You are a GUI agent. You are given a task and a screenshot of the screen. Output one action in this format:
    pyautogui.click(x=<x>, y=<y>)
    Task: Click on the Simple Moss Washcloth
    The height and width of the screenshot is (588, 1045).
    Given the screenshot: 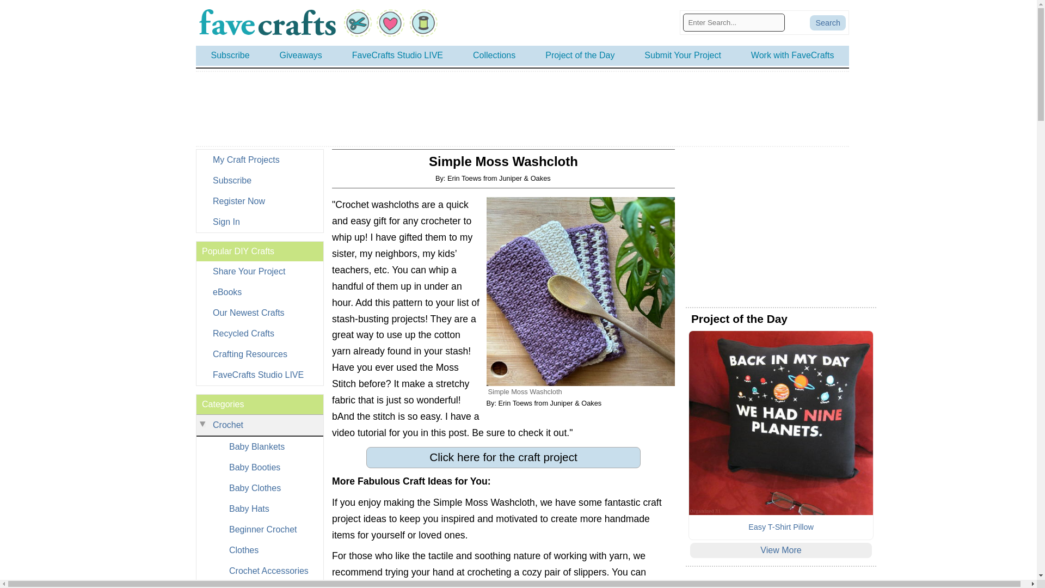 What is the action you would take?
    pyautogui.click(x=581, y=291)
    